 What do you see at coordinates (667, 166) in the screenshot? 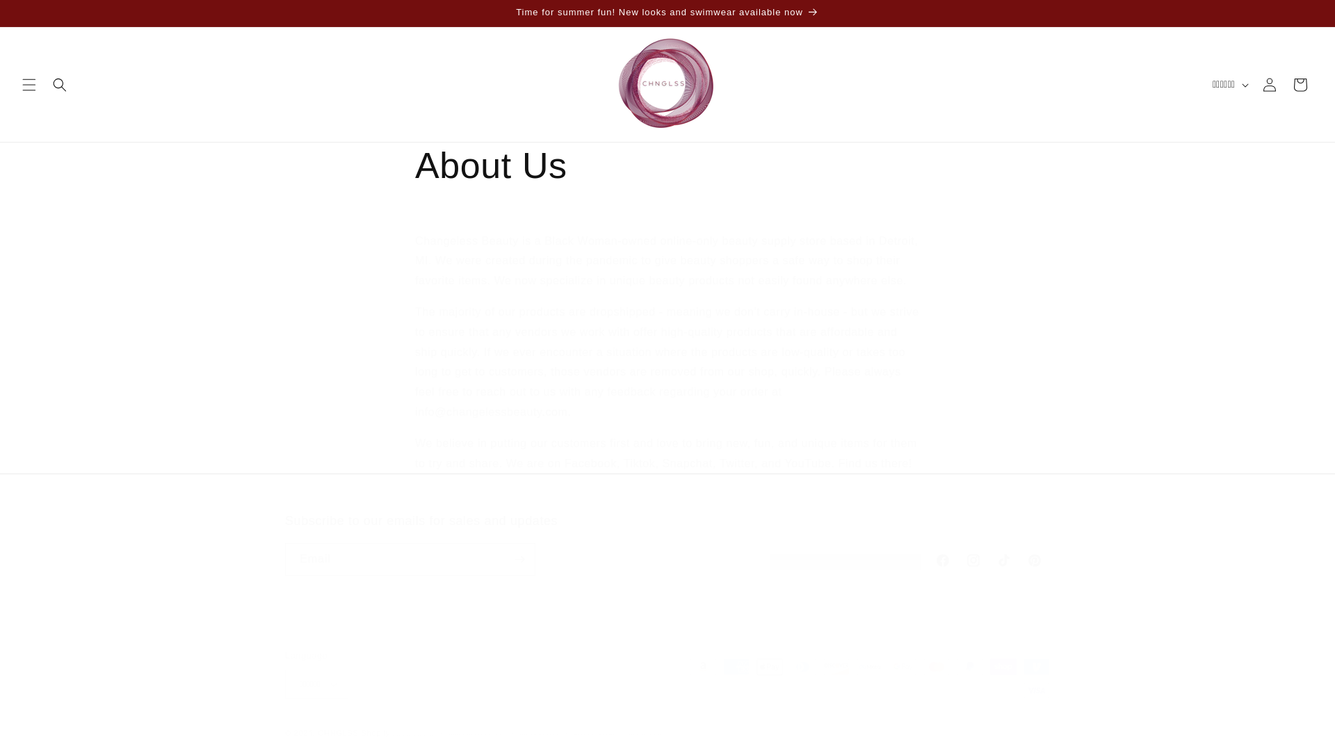
I see `About Us` at bounding box center [667, 166].